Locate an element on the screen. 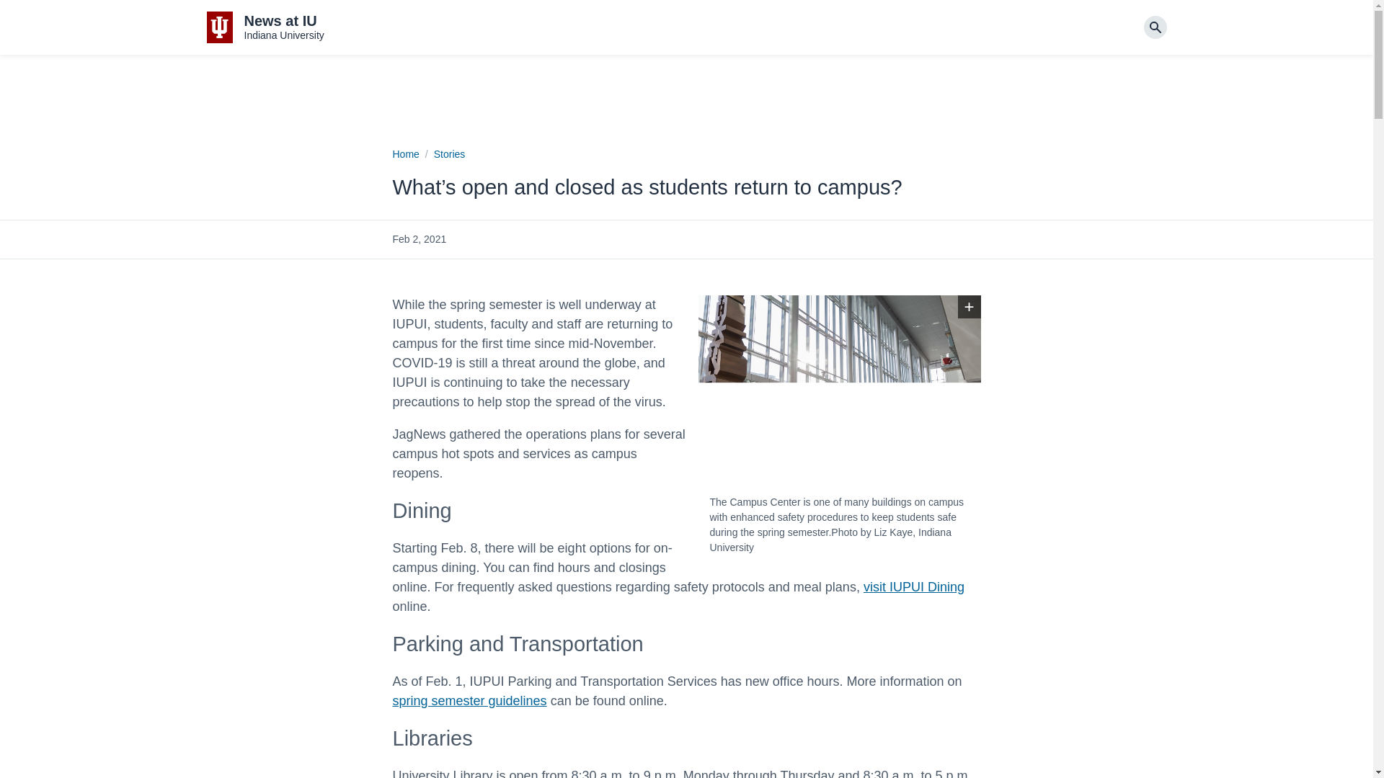 This screenshot has height=778, width=1384. Click to view the print quality image is located at coordinates (265, 27).